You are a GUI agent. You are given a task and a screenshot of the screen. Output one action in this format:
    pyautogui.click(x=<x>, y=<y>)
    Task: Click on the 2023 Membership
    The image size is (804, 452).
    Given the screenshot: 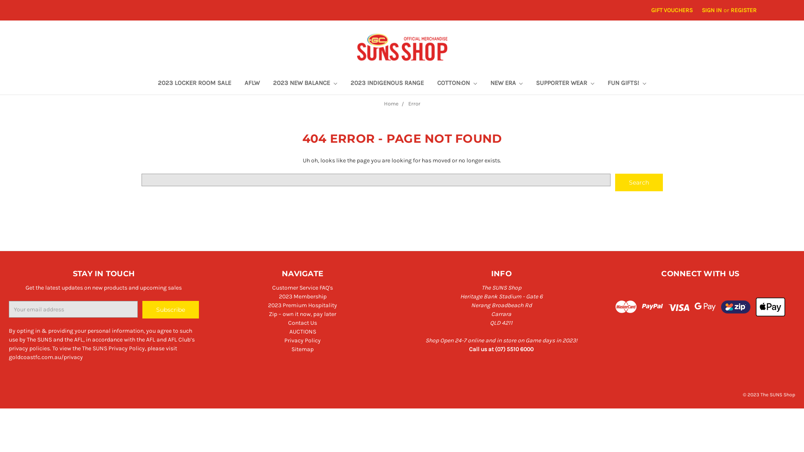 What is the action you would take?
    pyautogui.click(x=303, y=296)
    